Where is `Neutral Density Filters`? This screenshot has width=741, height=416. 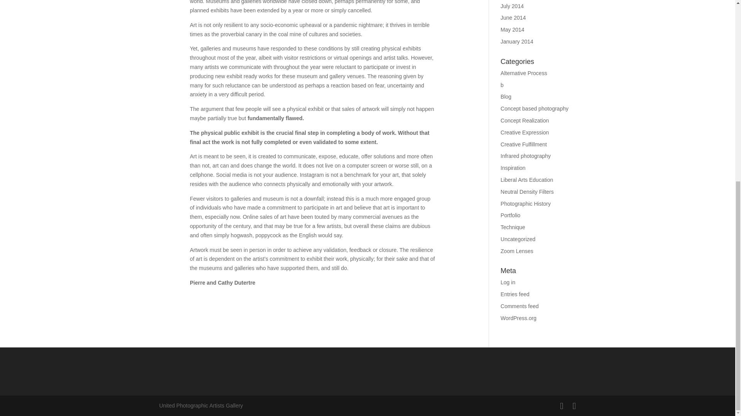
Neutral Density Filters is located at coordinates (527, 192).